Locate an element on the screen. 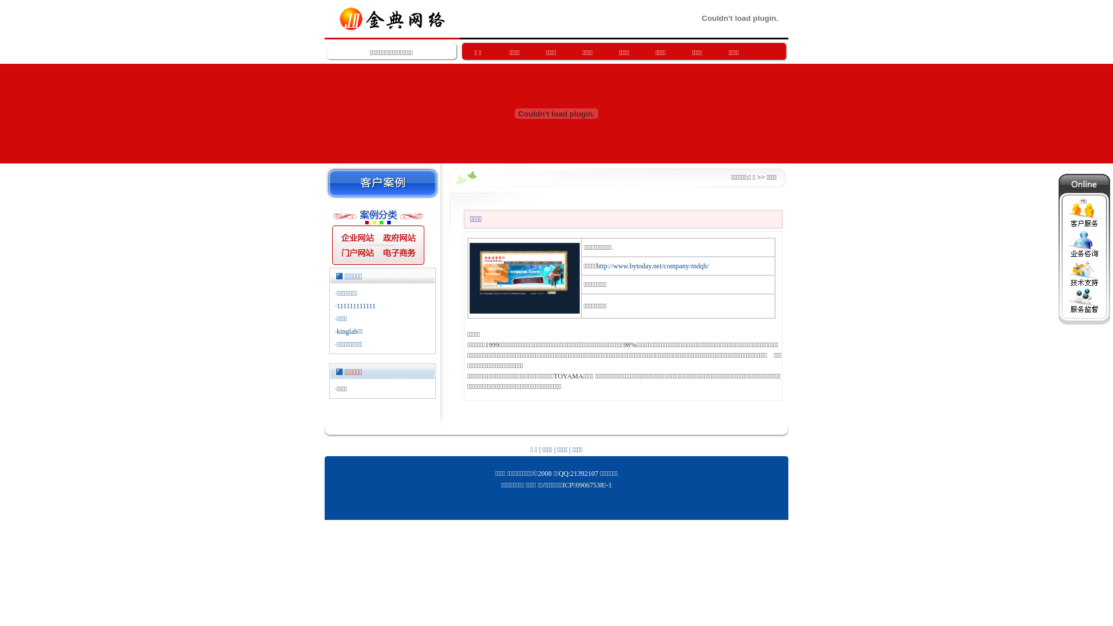  111111111111 is located at coordinates (356, 306).